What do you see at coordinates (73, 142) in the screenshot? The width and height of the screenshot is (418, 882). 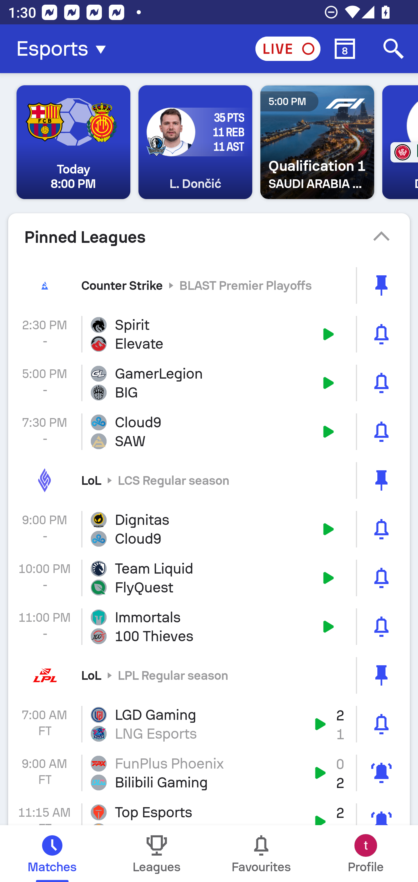 I see `Today
8:00 PM` at bounding box center [73, 142].